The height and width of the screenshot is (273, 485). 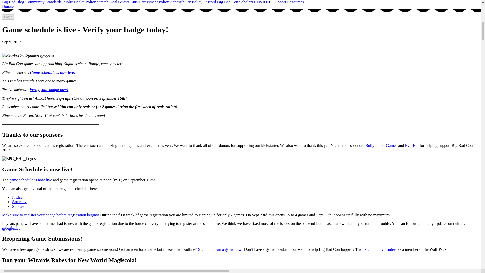 I want to click on Public Health Policy, so click(x=79, y=2).